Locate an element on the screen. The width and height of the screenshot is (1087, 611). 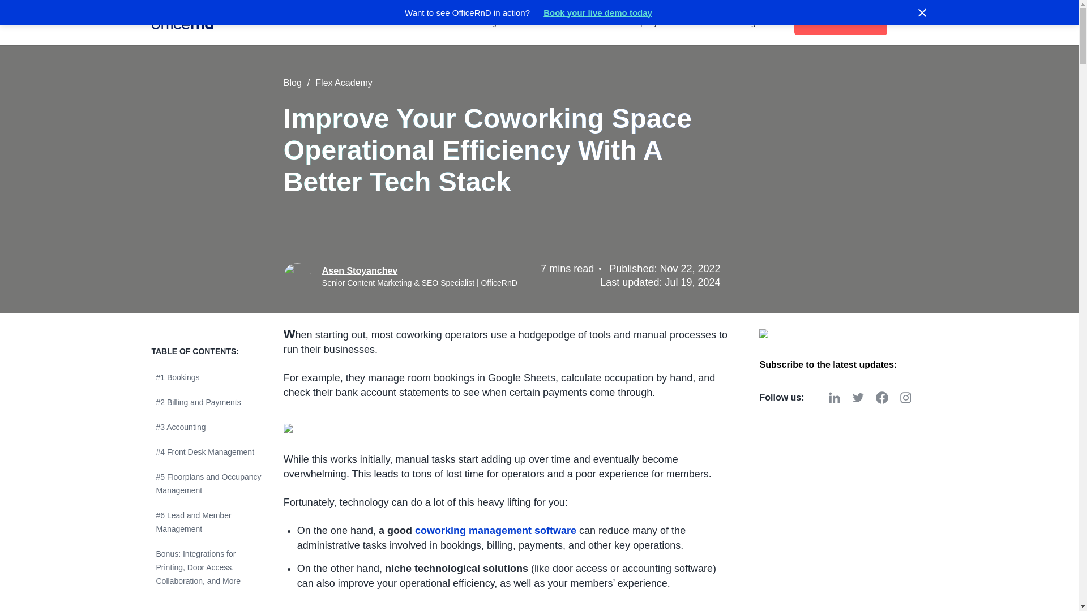
Products is located at coordinates (356, 23).